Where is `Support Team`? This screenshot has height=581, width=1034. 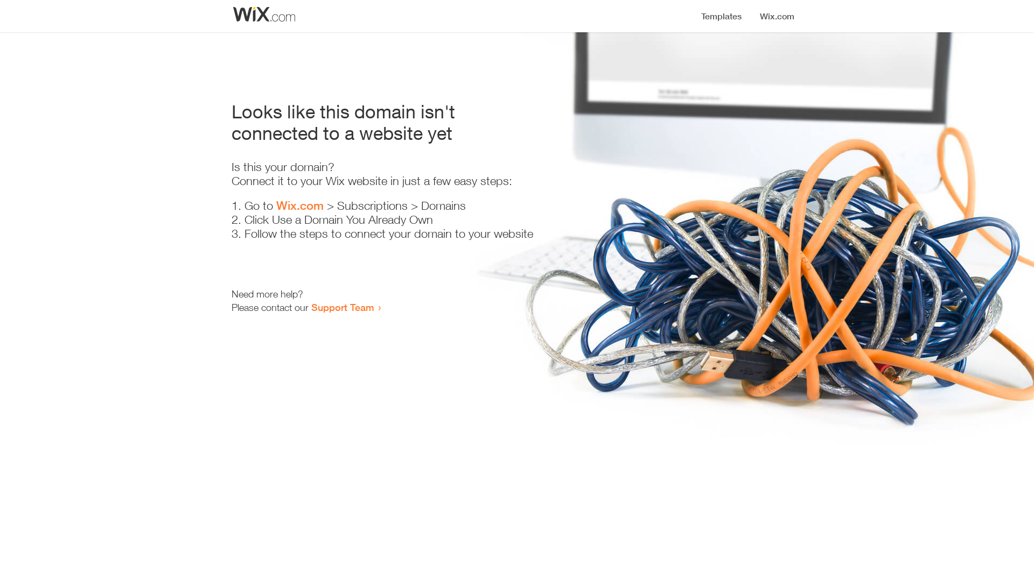
Support Team is located at coordinates (343, 307).